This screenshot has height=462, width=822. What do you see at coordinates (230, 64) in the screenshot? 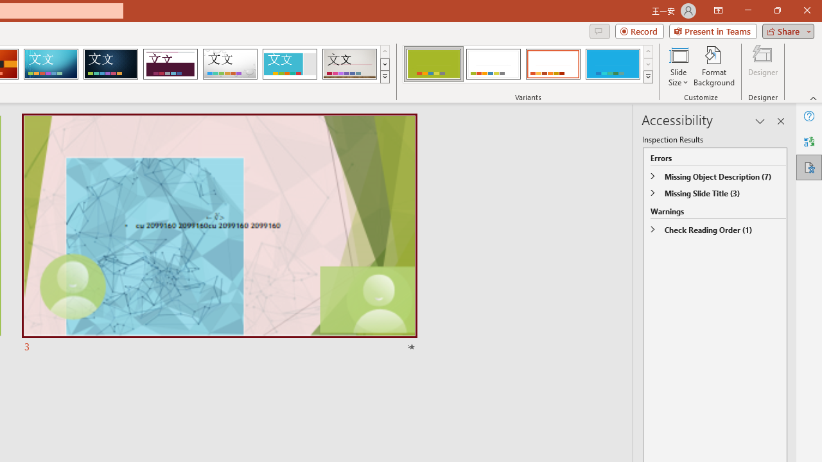
I see `Droplet` at bounding box center [230, 64].